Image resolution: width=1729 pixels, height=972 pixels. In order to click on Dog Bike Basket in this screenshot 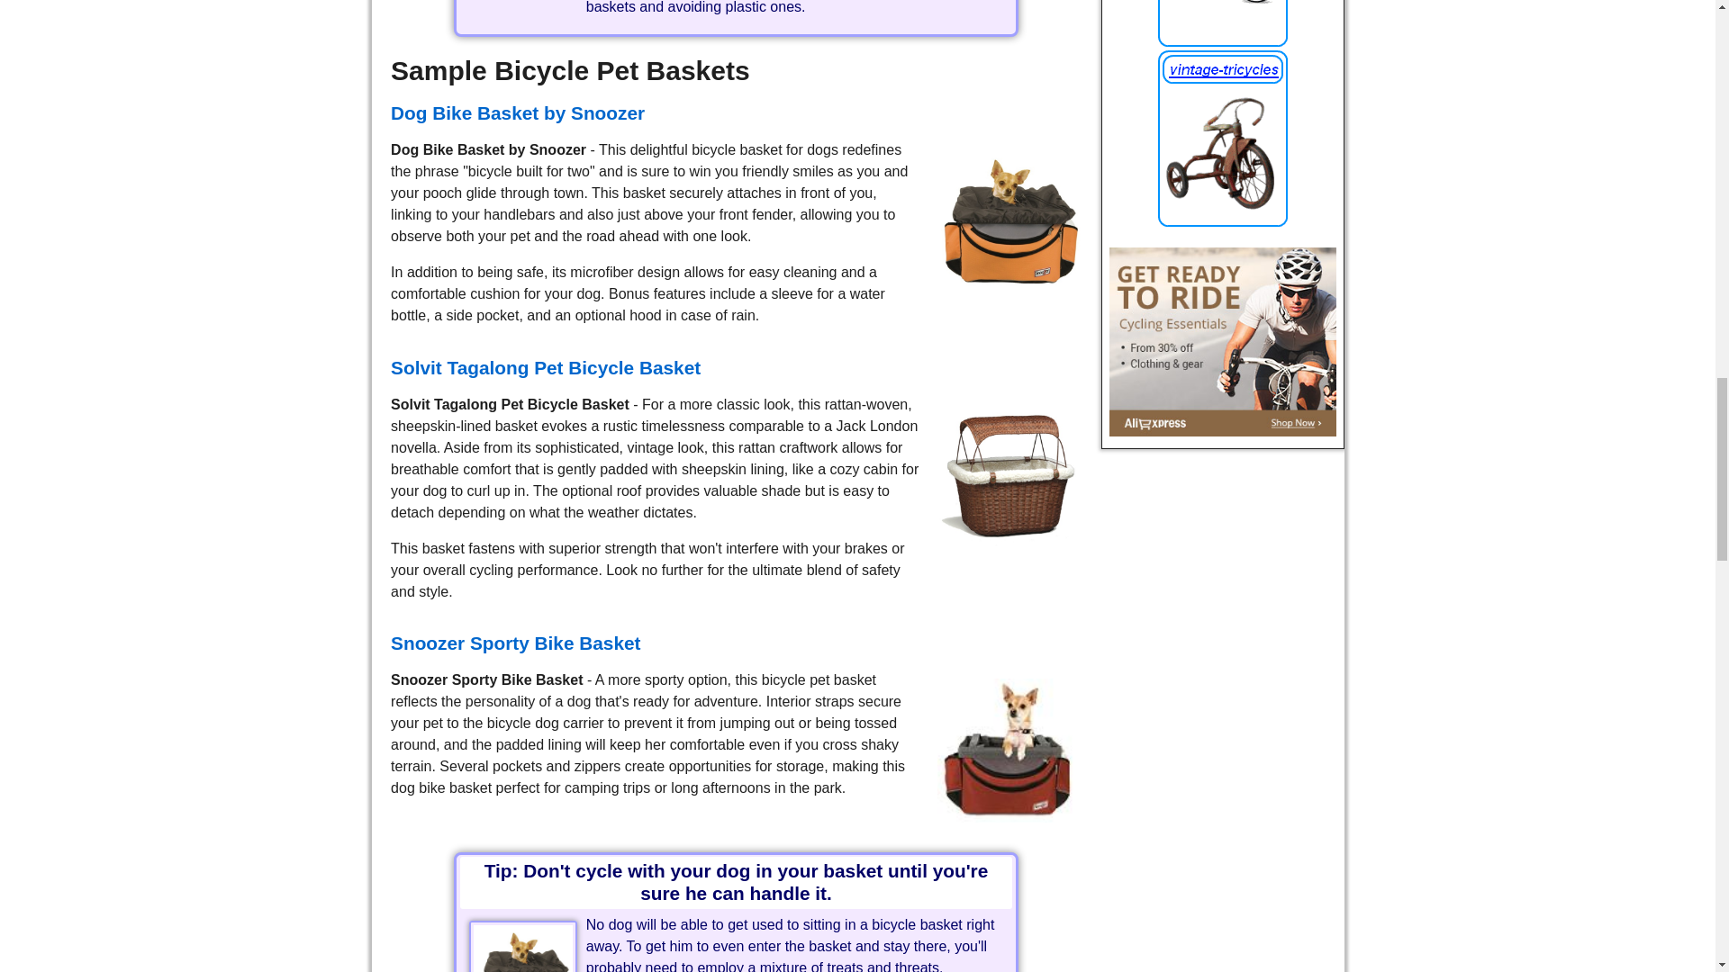, I will do `click(522, 949)`.